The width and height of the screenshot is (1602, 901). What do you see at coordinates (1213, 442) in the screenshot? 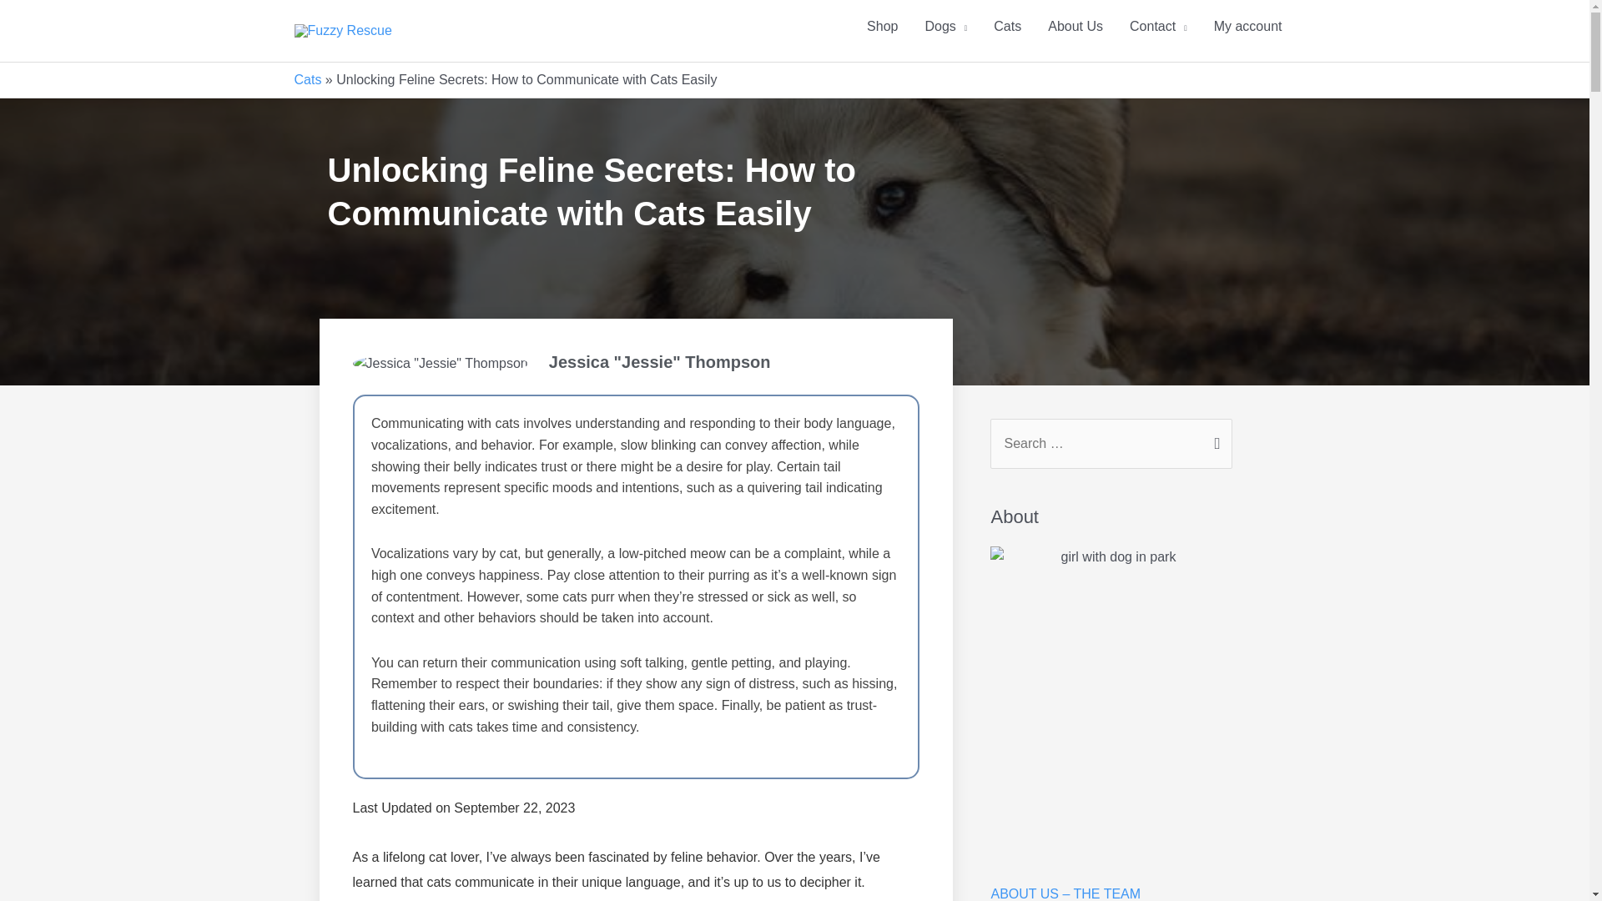
I see `Search` at bounding box center [1213, 442].